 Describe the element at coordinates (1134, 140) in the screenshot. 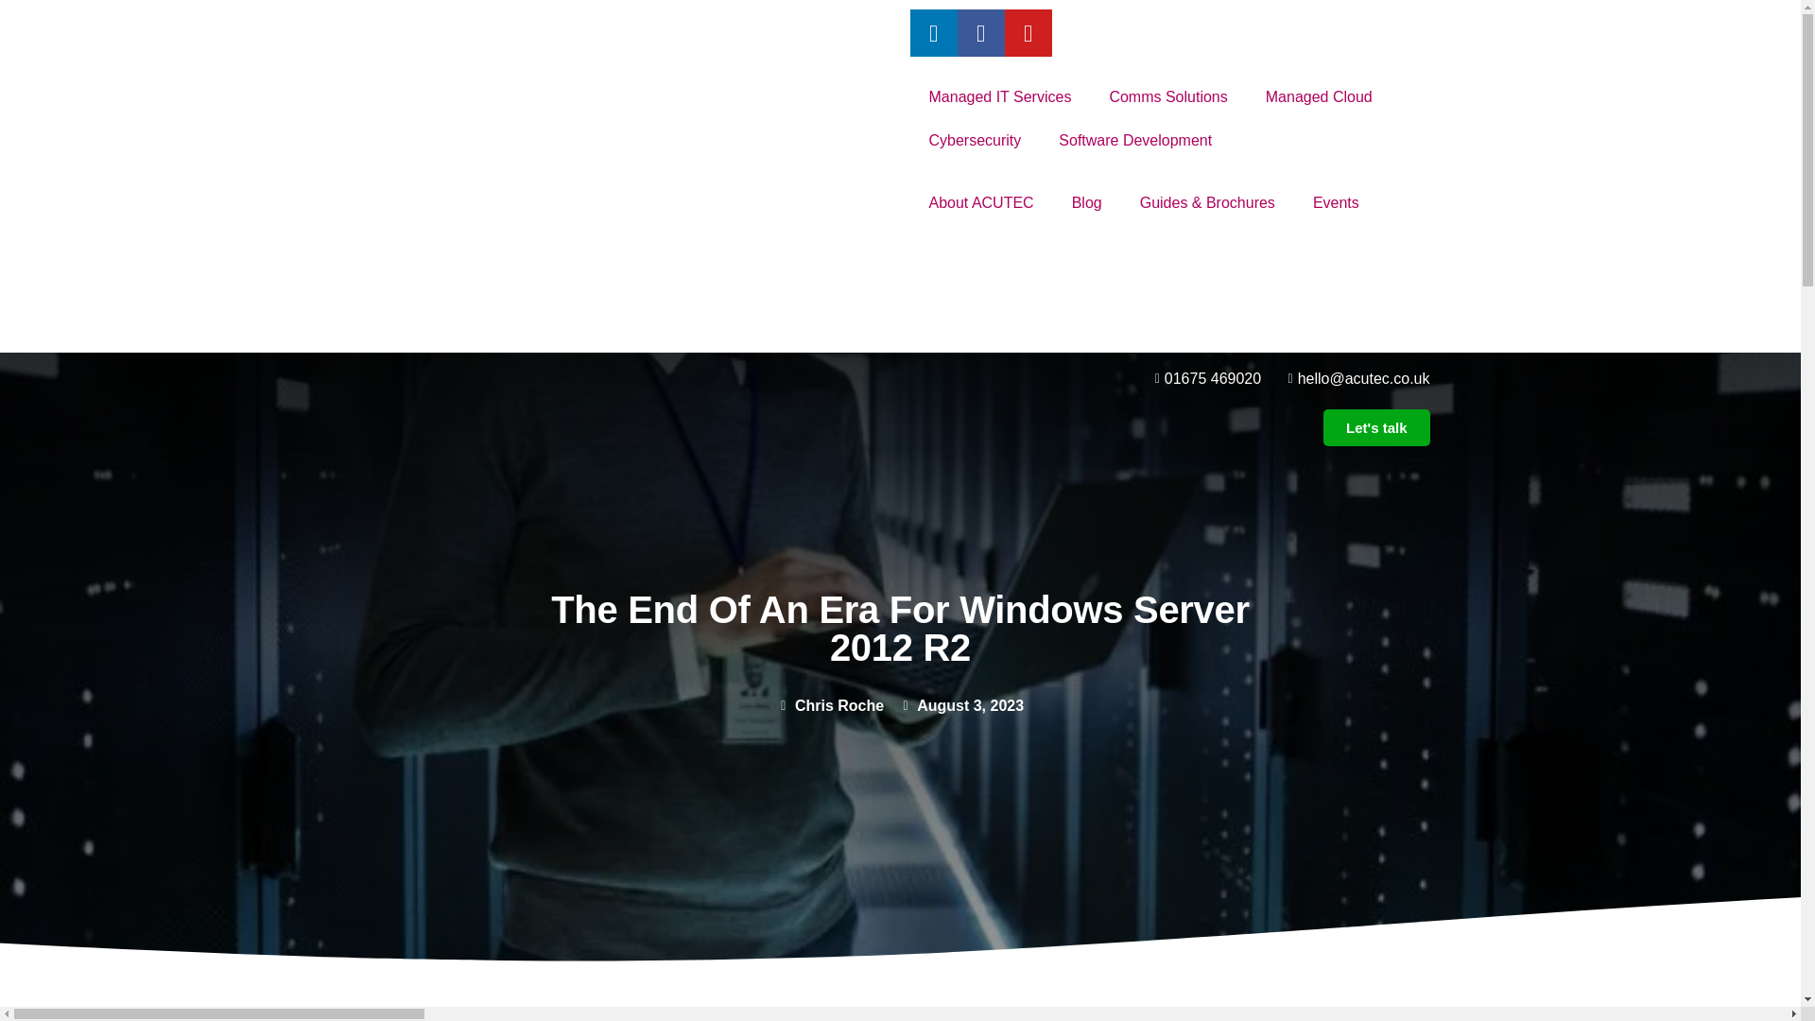

I see `Software Development` at that location.